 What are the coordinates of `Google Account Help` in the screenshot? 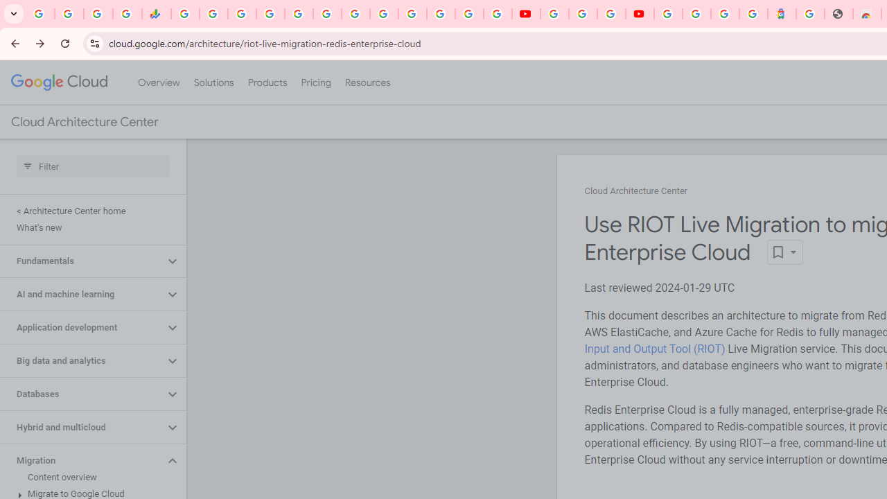 It's located at (582, 14).